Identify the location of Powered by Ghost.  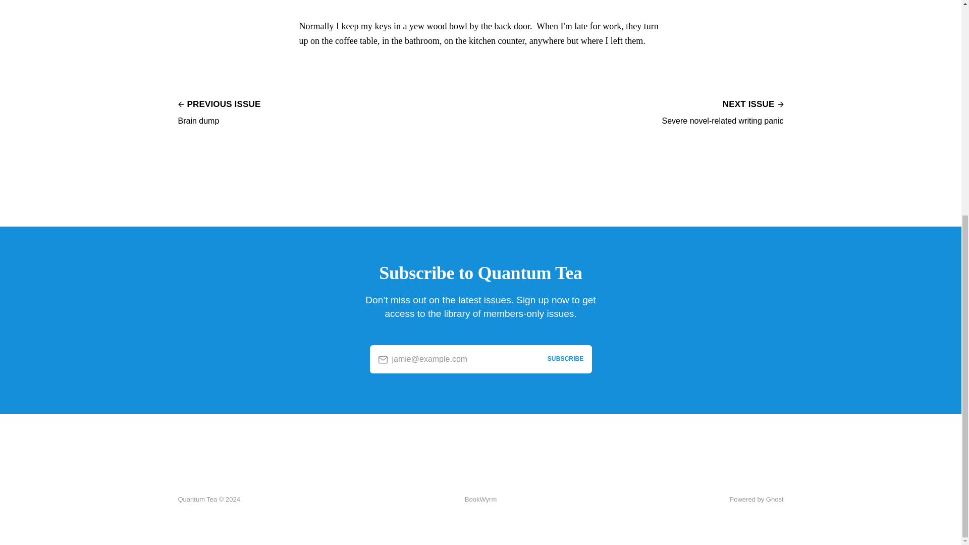
(722, 111).